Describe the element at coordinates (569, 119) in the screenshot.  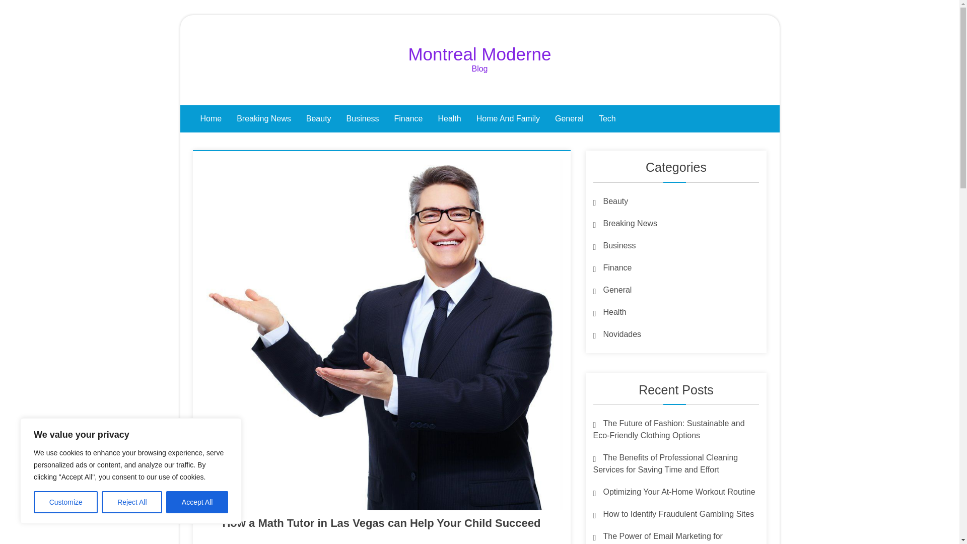
I see `General` at that location.